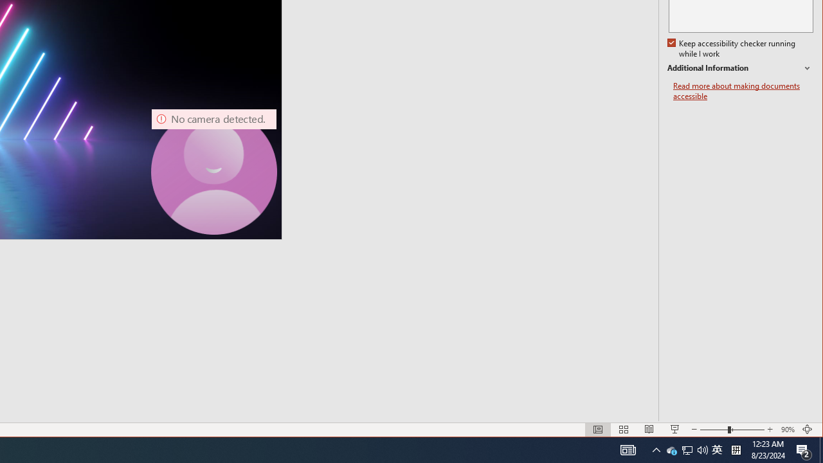 The height and width of the screenshot is (463, 823). What do you see at coordinates (671, 450) in the screenshot?
I see `Keep accessibility checker running while I work` at bounding box center [671, 450].